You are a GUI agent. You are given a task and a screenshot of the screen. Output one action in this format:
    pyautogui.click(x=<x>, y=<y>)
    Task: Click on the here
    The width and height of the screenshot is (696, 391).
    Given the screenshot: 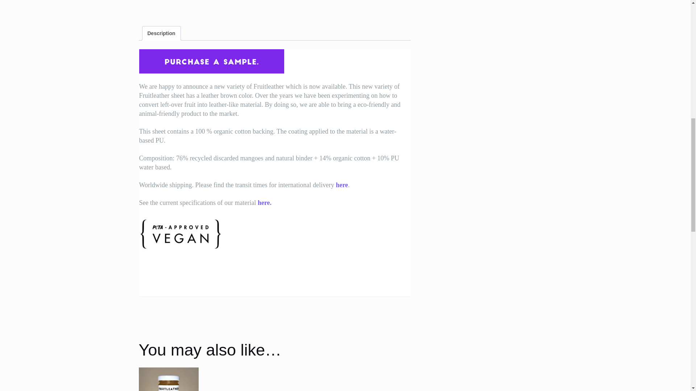 What is the action you would take?
    pyautogui.click(x=341, y=185)
    